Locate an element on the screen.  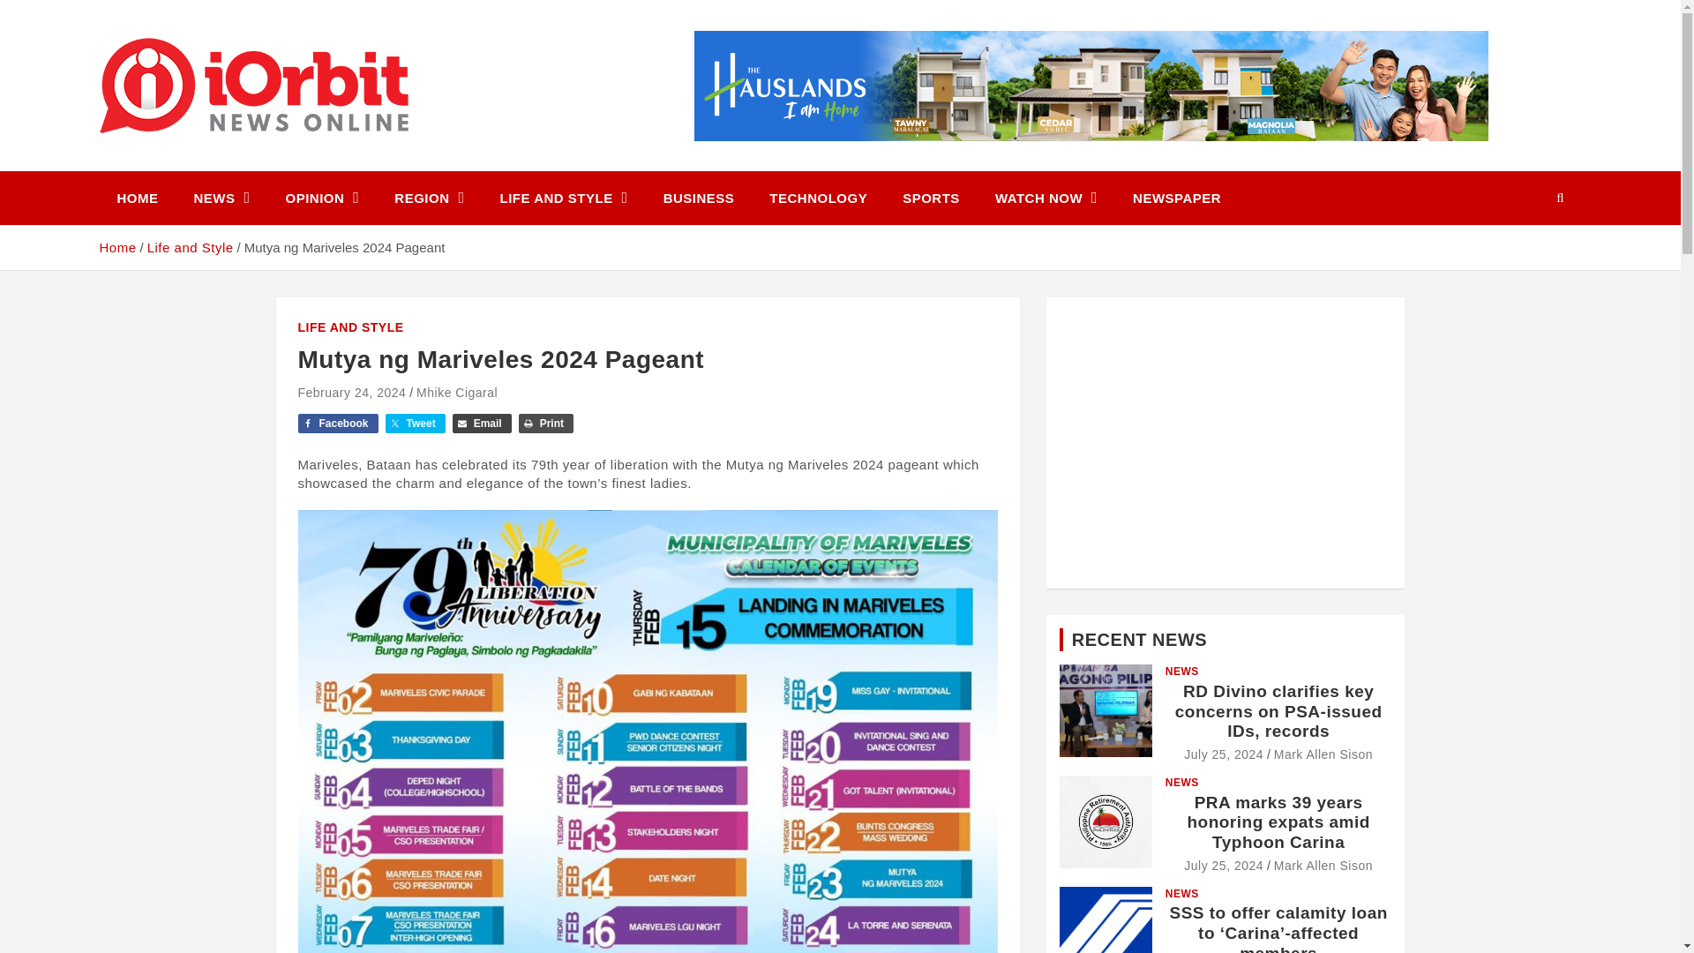
TECHNOLOGY is located at coordinates (818, 198).